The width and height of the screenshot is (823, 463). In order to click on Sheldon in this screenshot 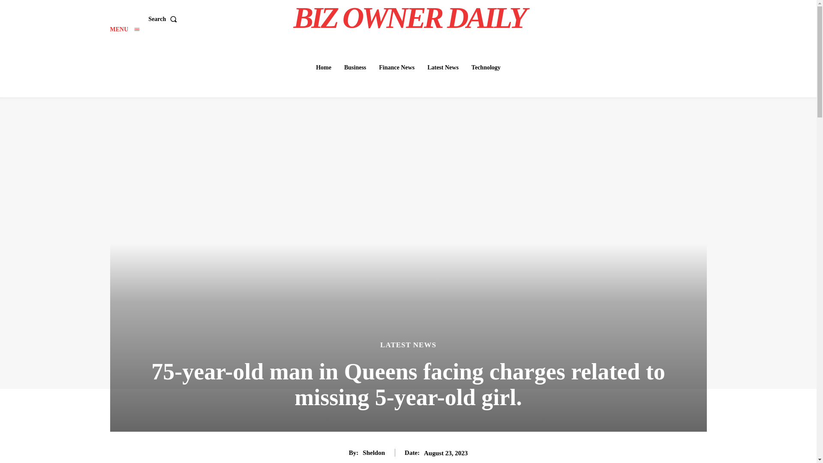, I will do `click(374, 452)`.